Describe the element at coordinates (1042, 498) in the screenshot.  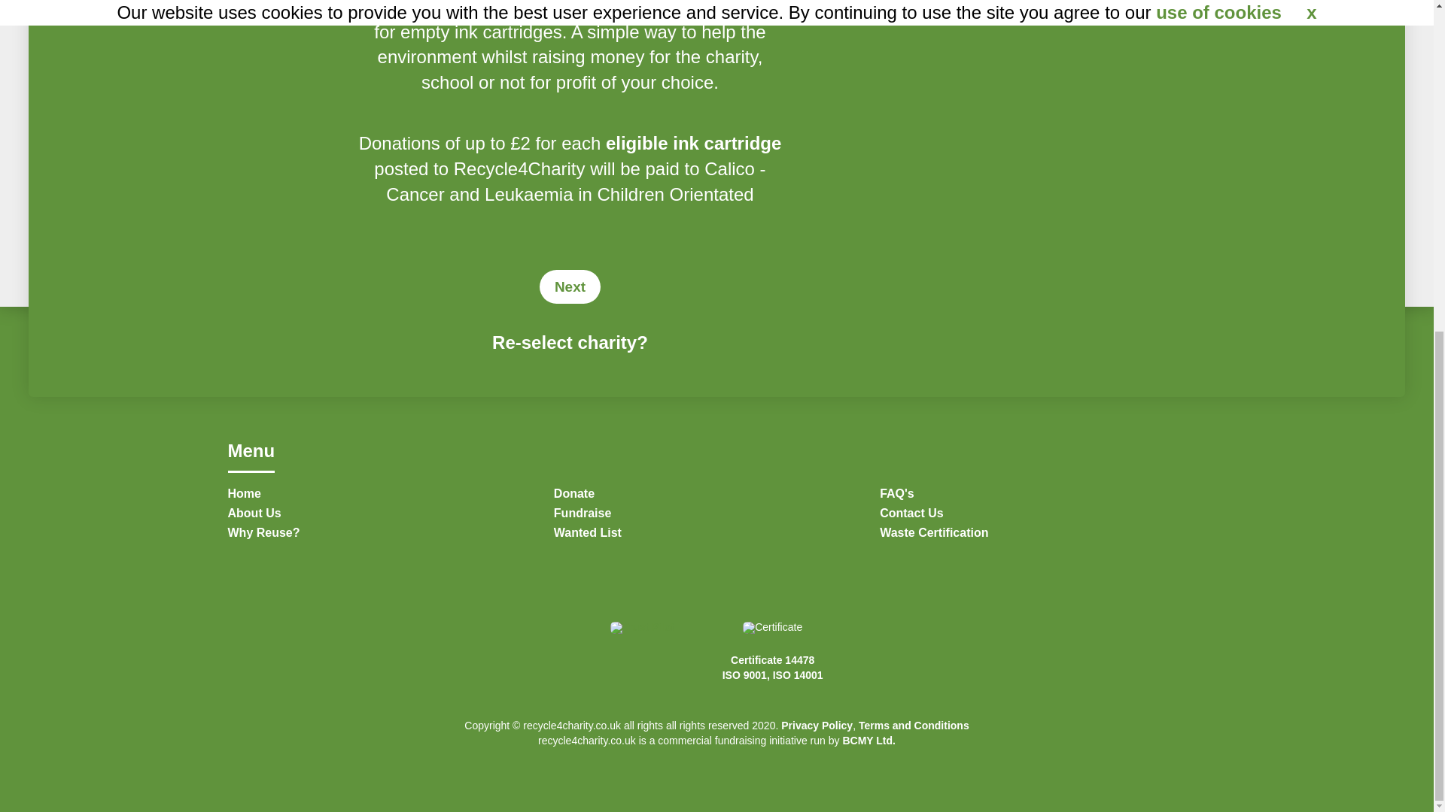
I see `FAQ's` at that location.